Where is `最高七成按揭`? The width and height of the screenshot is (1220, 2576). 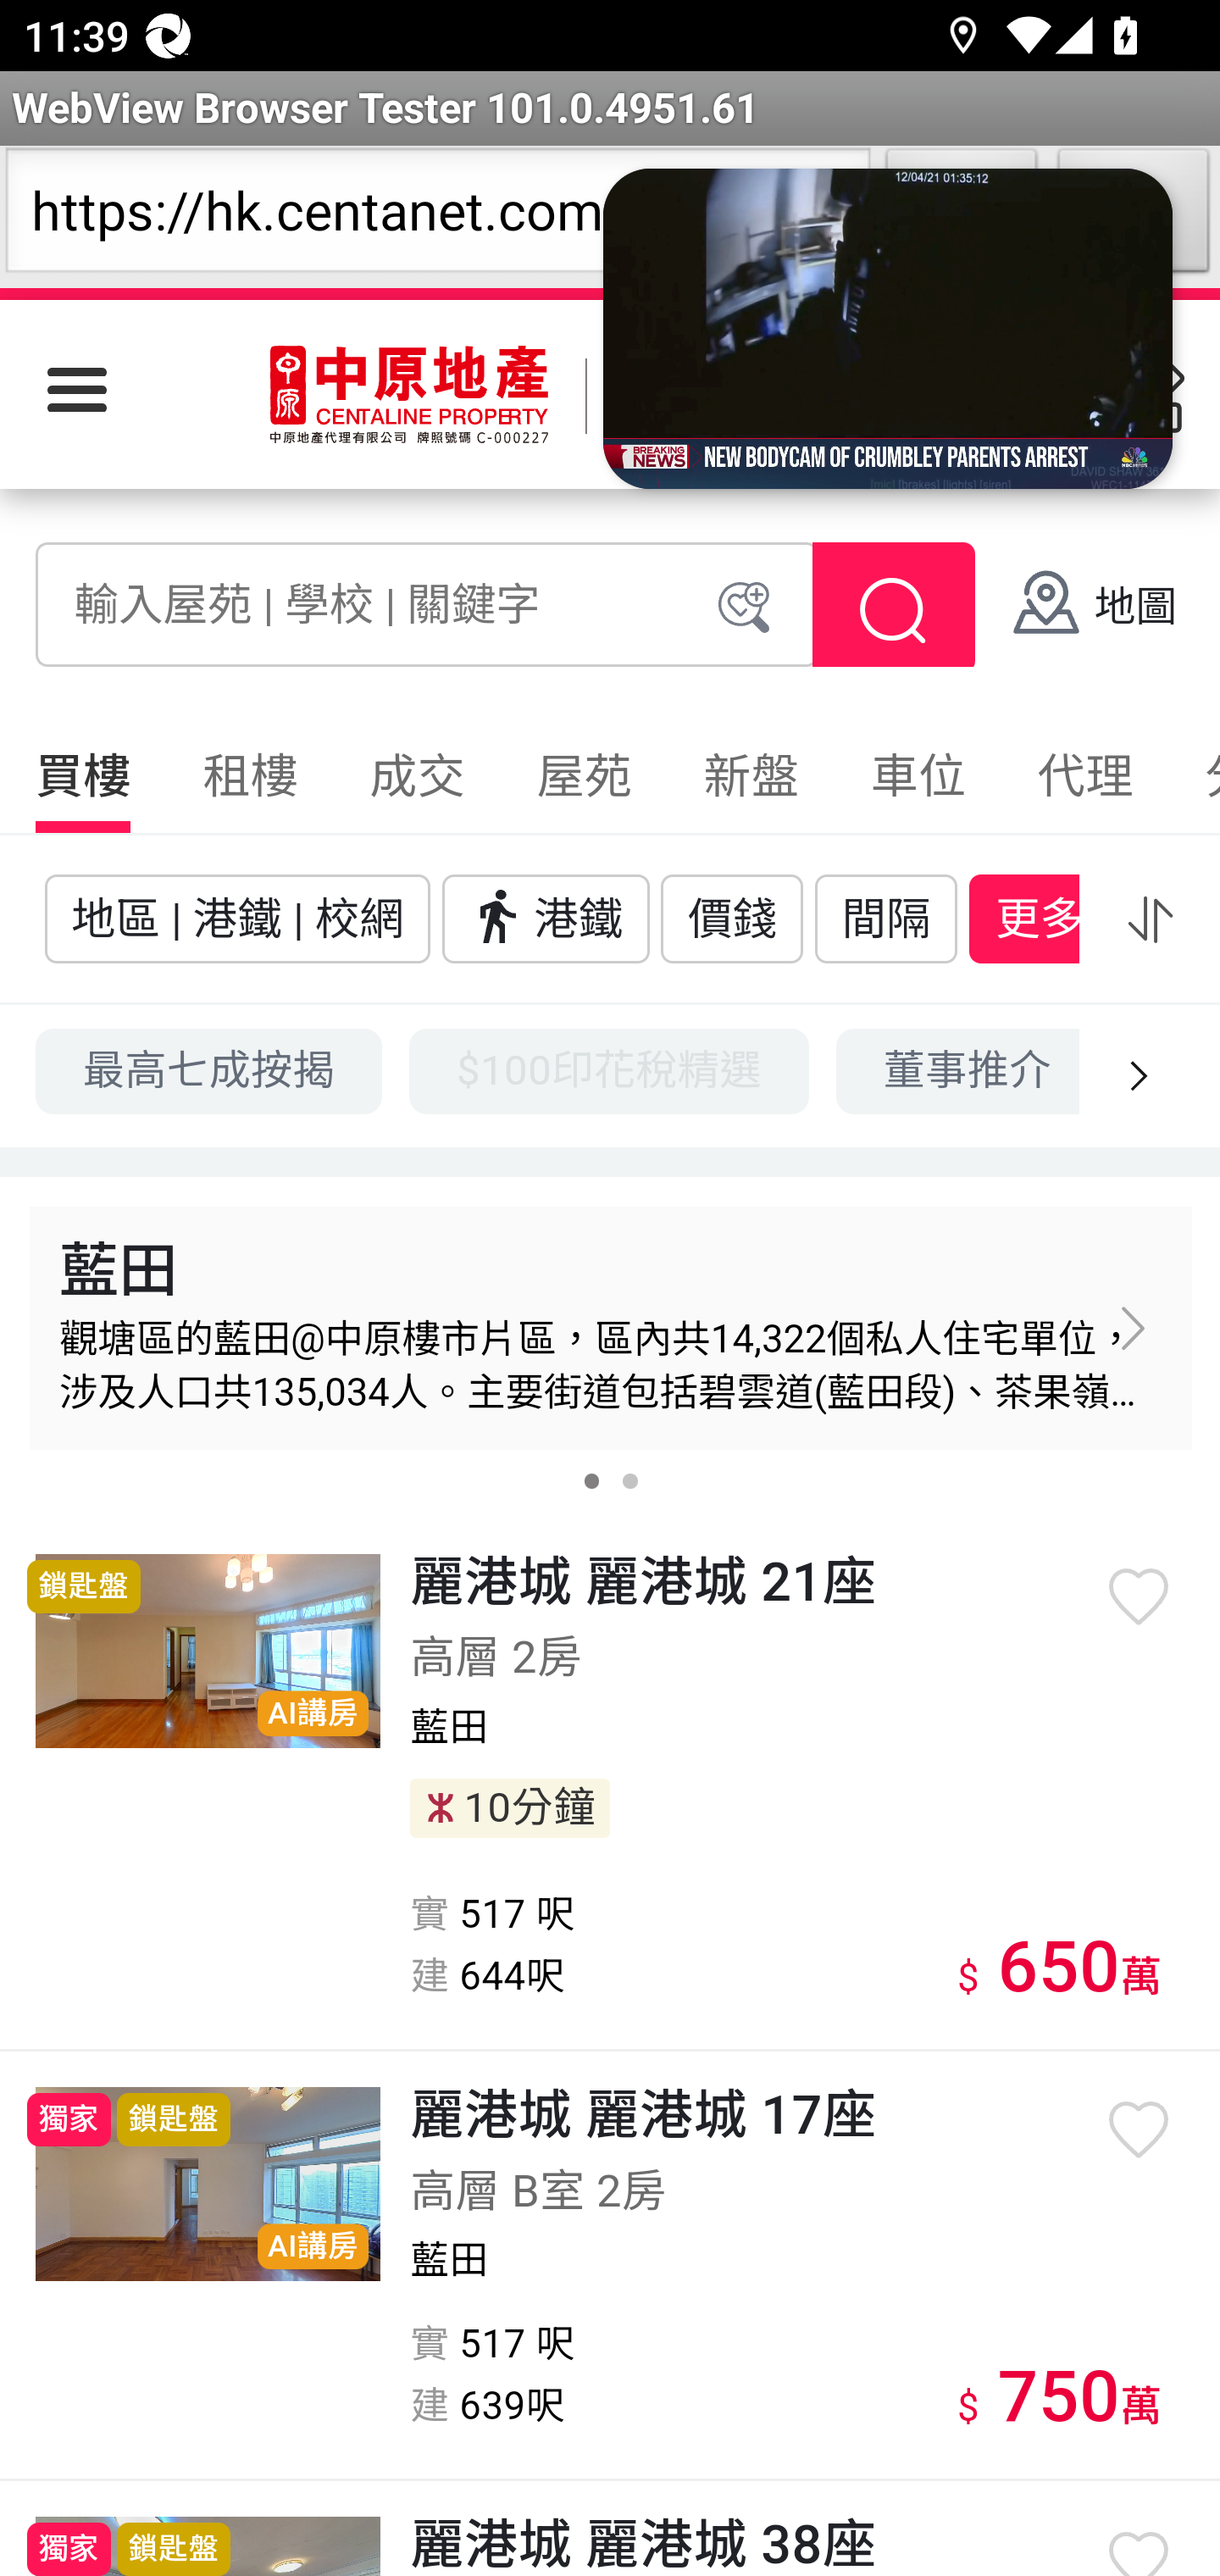
最高七成按揭 is located at coordinates (210, 1069).